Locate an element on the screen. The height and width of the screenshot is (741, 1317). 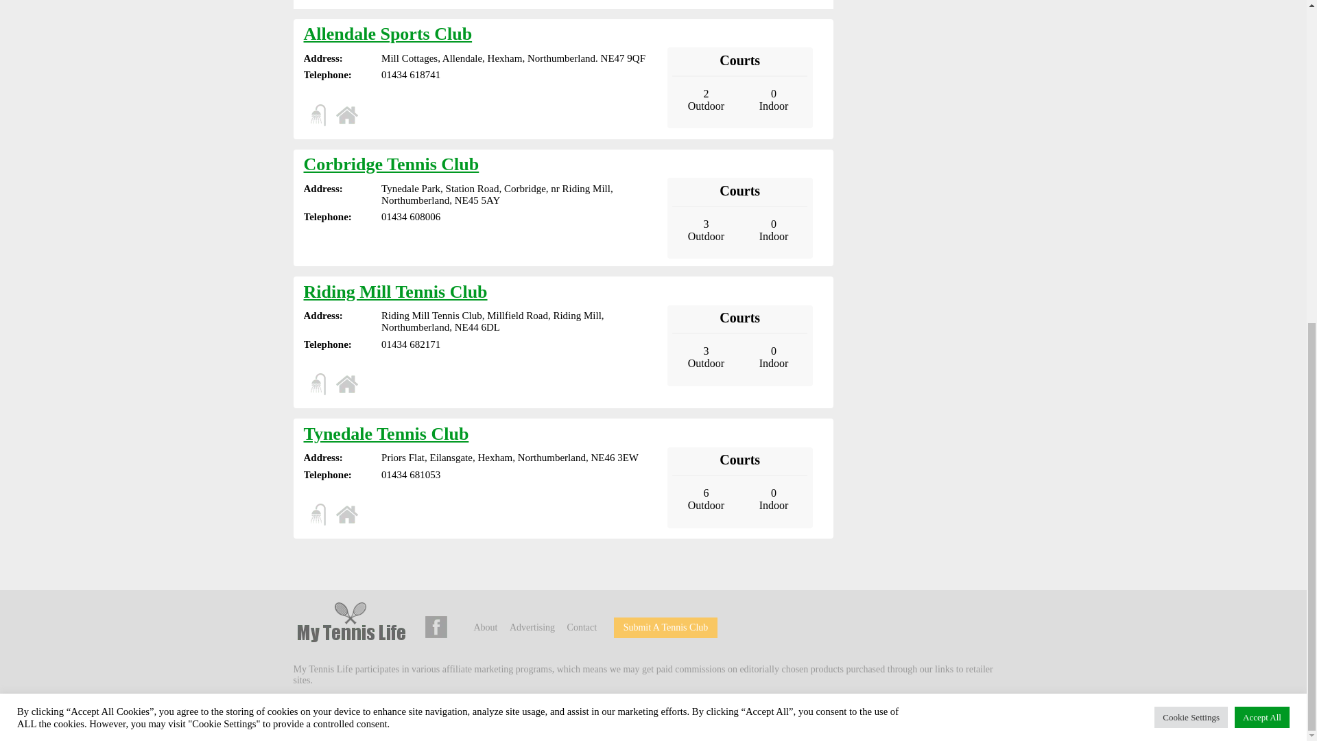
Clubhouse is located at coordinates (347, 515).